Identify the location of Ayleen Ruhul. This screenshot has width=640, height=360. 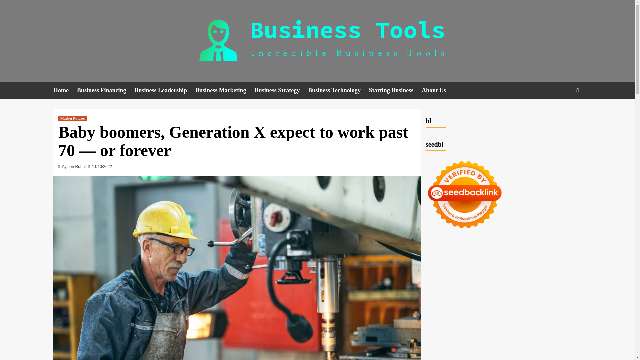
(74, 166).